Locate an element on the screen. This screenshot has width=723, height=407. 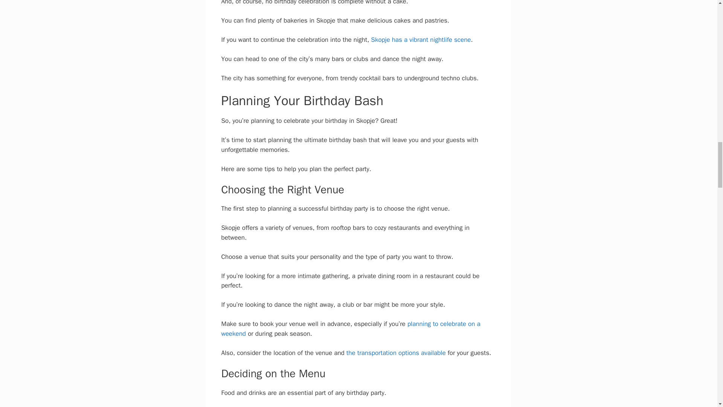
Skopje has a vibrant nightlife scene is located at coordinates (420, 40).